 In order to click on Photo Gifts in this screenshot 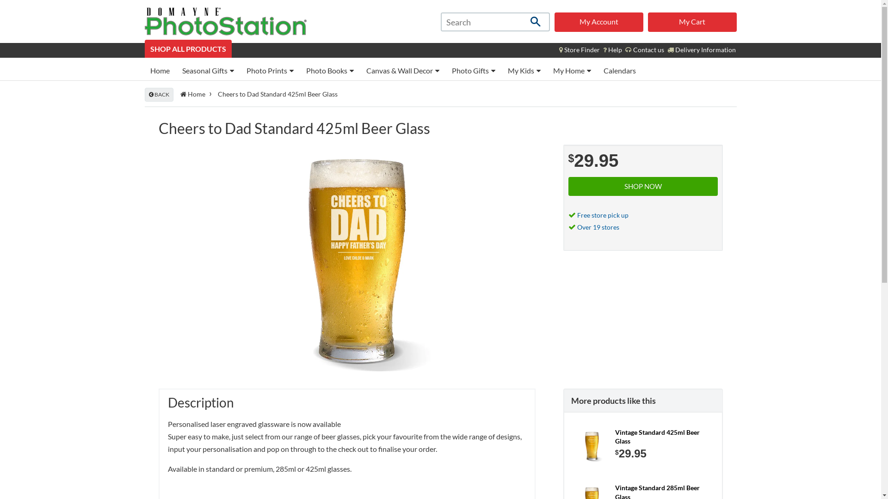, I will do `click(473, 70)`.